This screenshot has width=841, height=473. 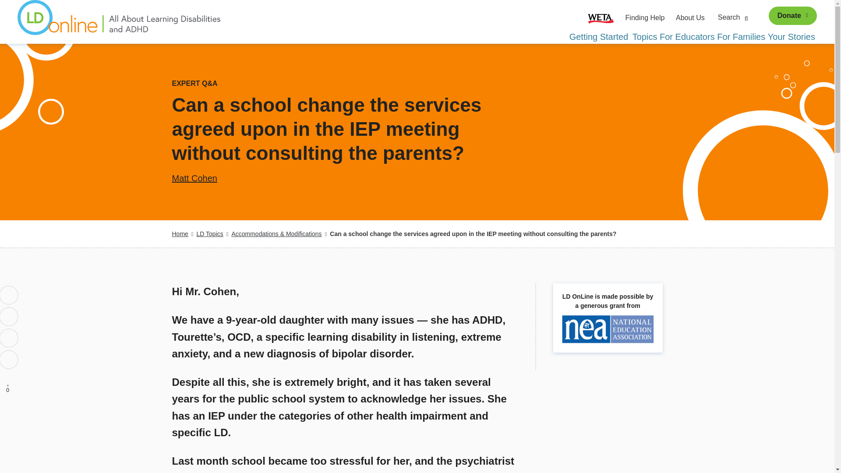 What do you see at coordinates (180, 234) in the screenshot?
I see `Home` at bounding box center [180, 234].